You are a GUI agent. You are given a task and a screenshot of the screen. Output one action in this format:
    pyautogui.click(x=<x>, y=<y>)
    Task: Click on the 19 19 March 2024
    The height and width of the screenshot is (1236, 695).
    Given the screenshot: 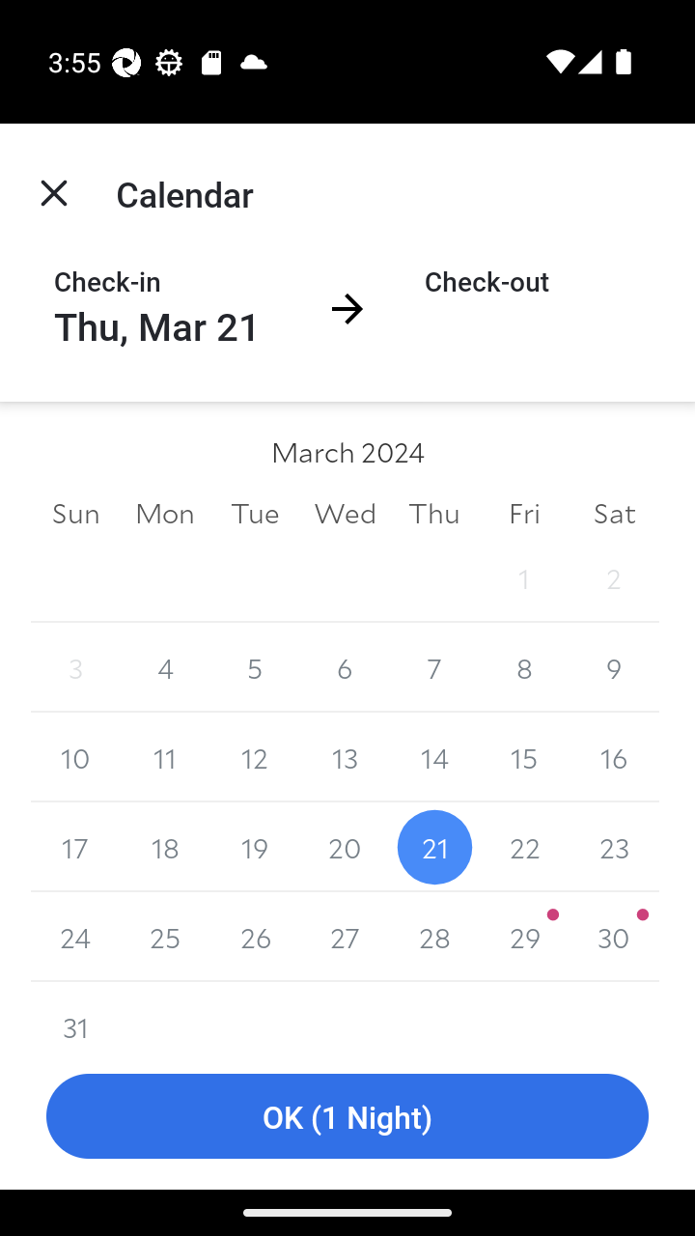 What is the action you would take?
    pyautogui.click(x=255, y=847)
    